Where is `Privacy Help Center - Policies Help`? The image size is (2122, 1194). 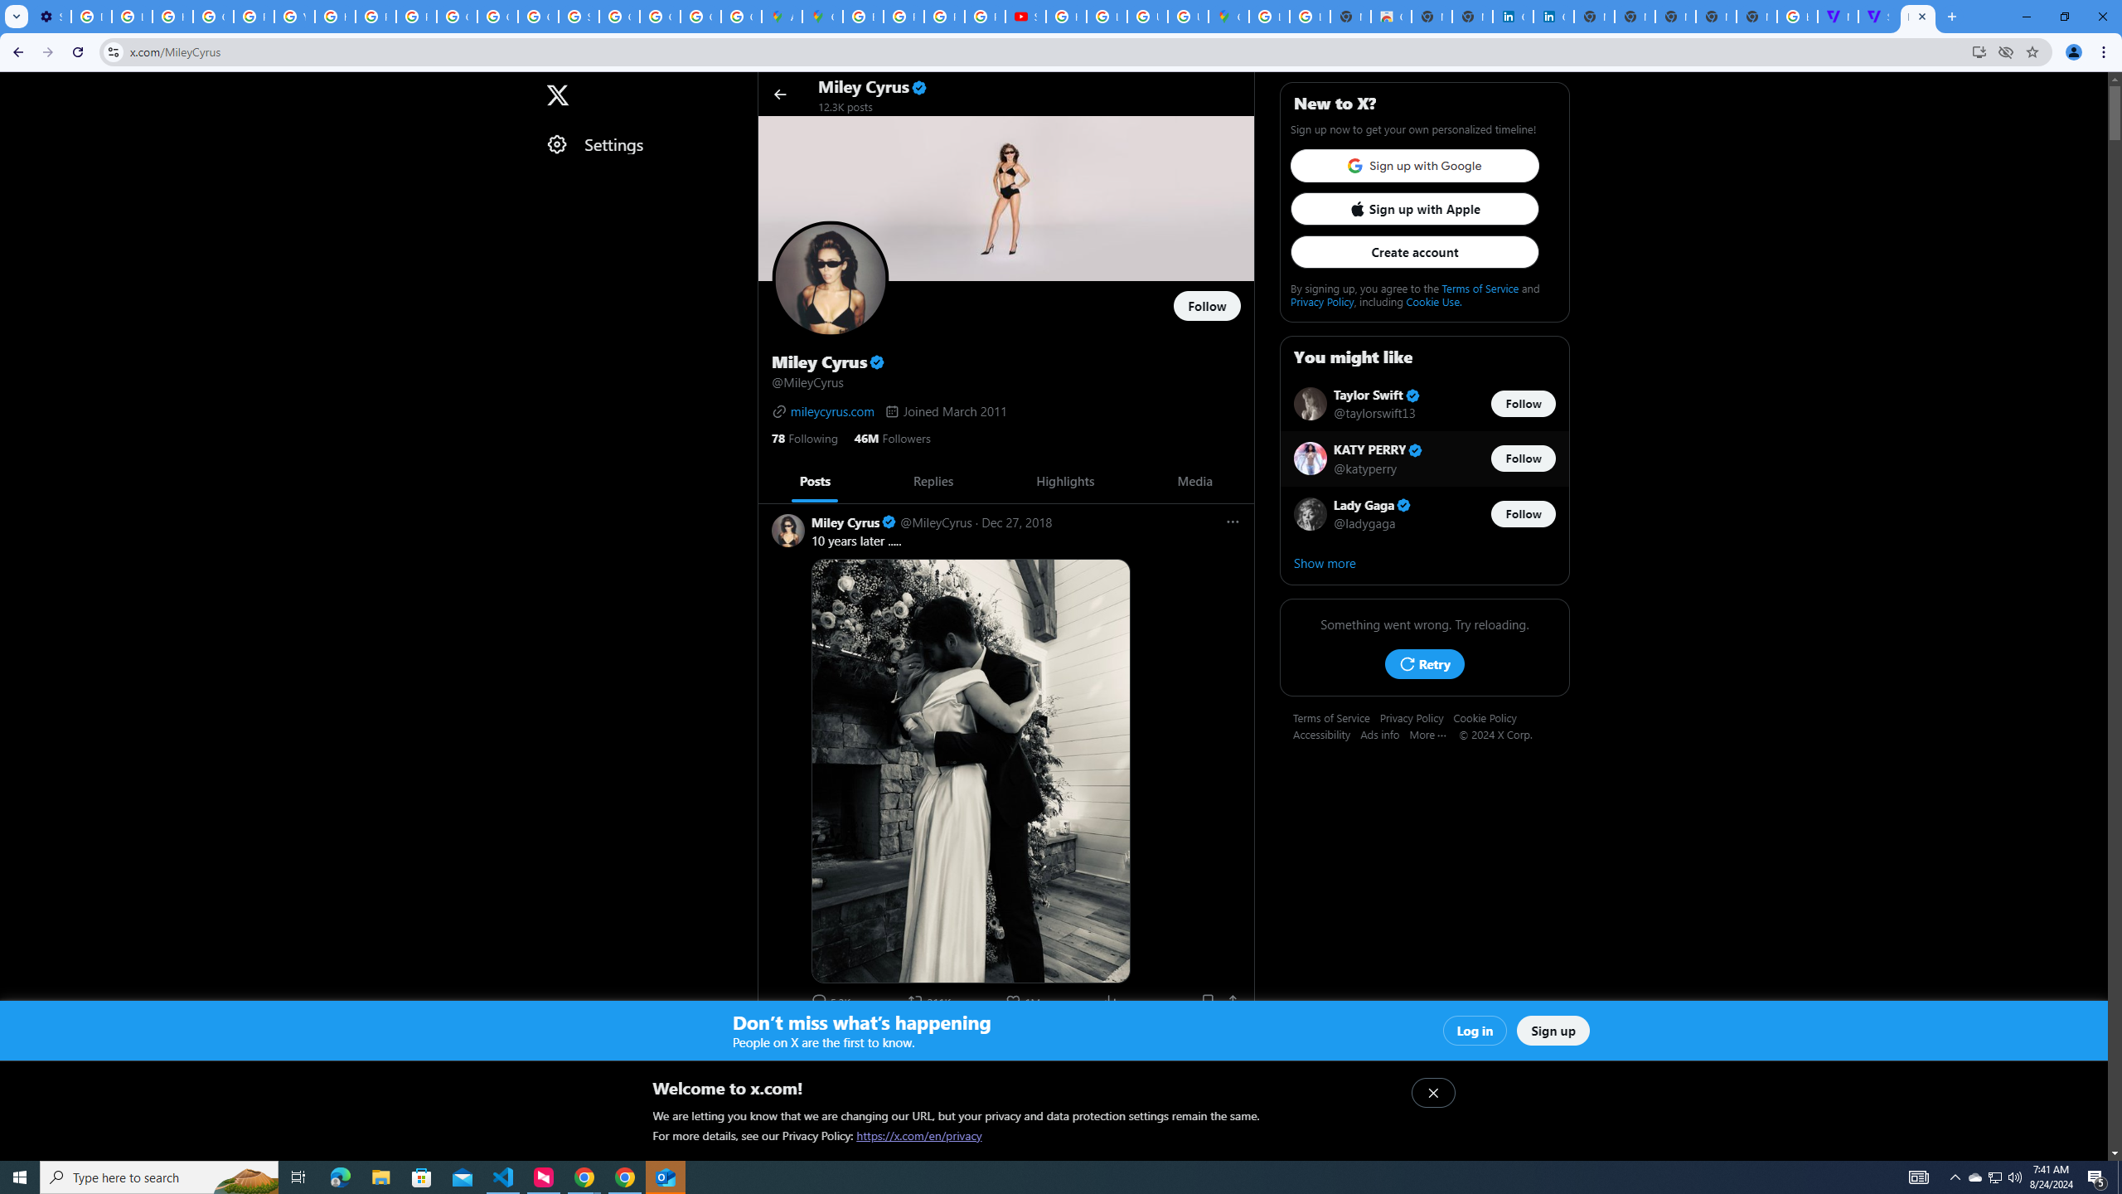 Privacy Help Center - Policies Help is located at coordinates (254, 17).